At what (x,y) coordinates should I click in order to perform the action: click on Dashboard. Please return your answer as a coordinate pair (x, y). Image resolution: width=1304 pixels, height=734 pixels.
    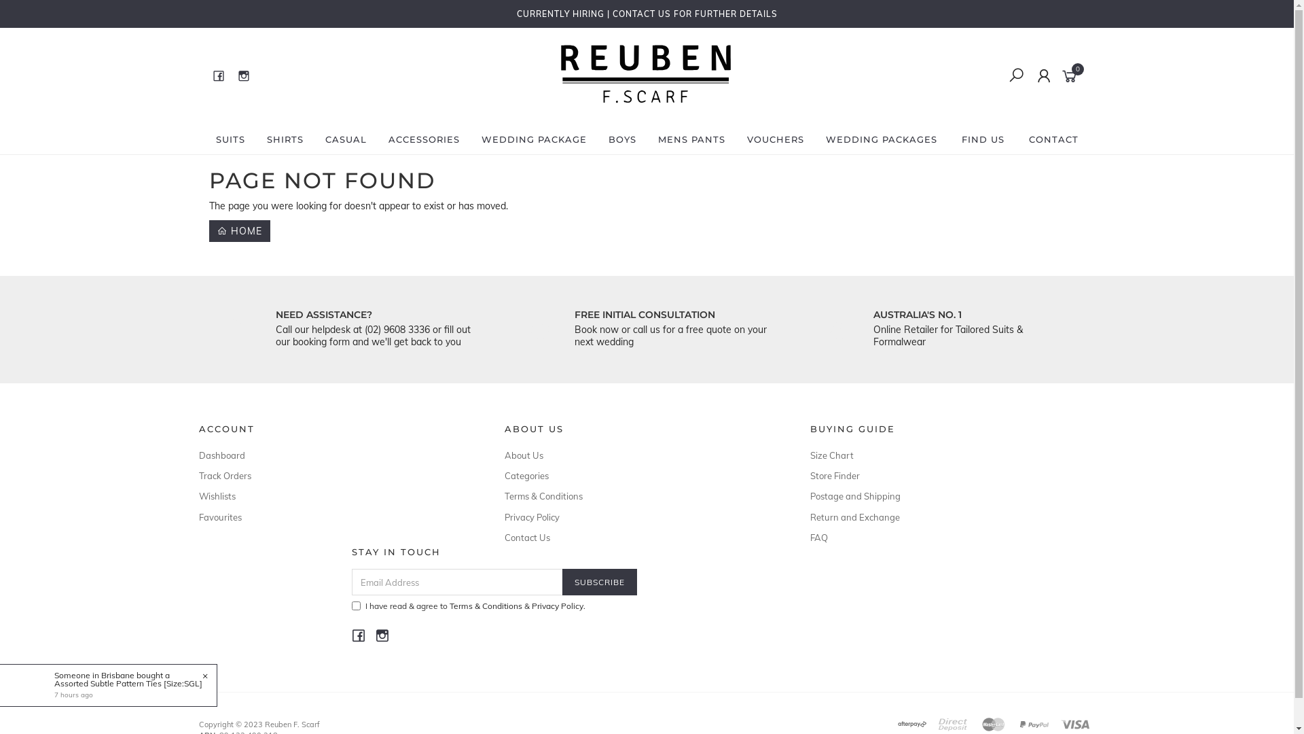
    Looking at the image, I should click on (336, 455).